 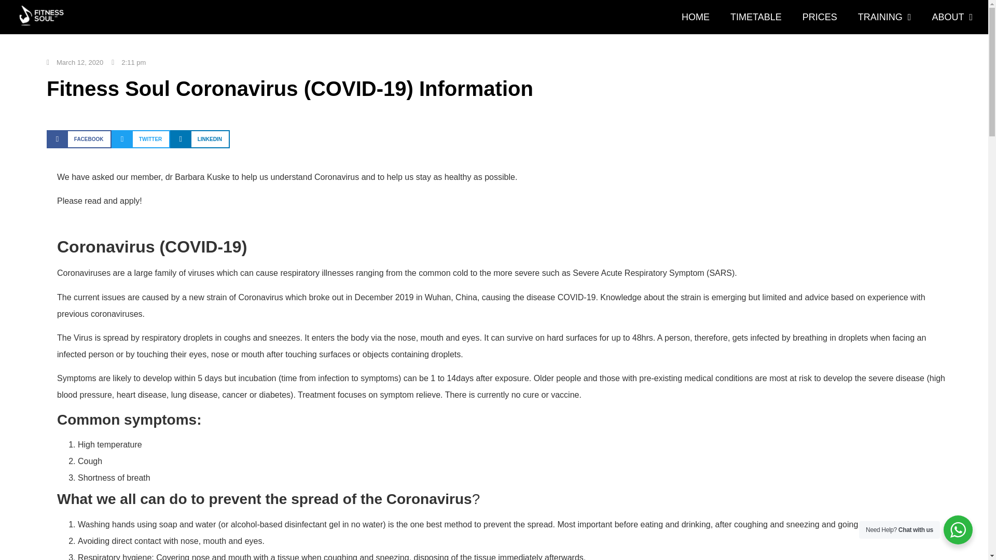 What do you see at coordinates (696, 17) in the screenshot?
I see `HOME` at bounding box center [696, 17].